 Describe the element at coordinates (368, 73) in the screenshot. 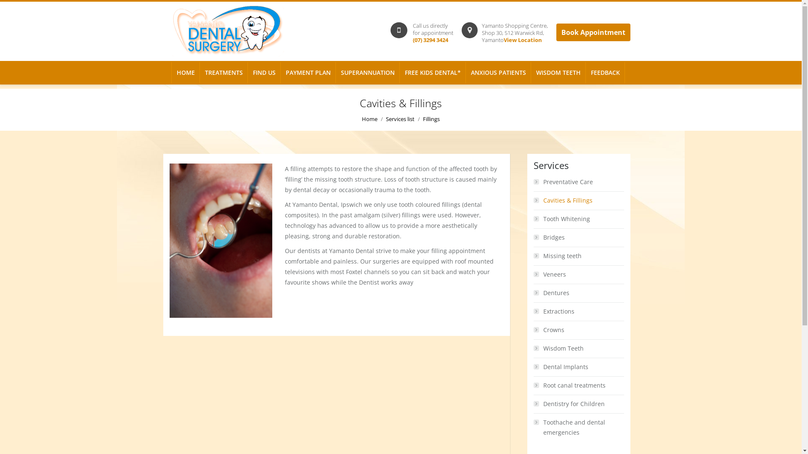

I see `SUPERANNUATION` at that location.